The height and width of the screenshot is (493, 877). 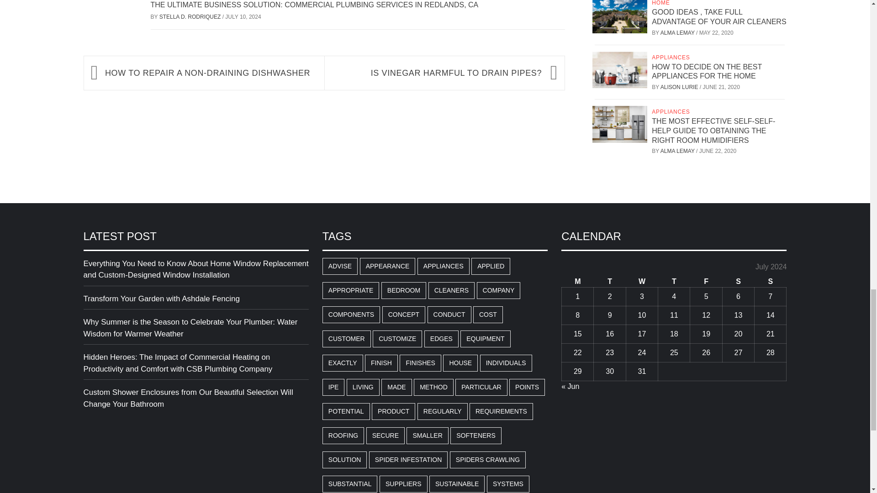 I want to click on Sunday, so click(x=770, y=281).